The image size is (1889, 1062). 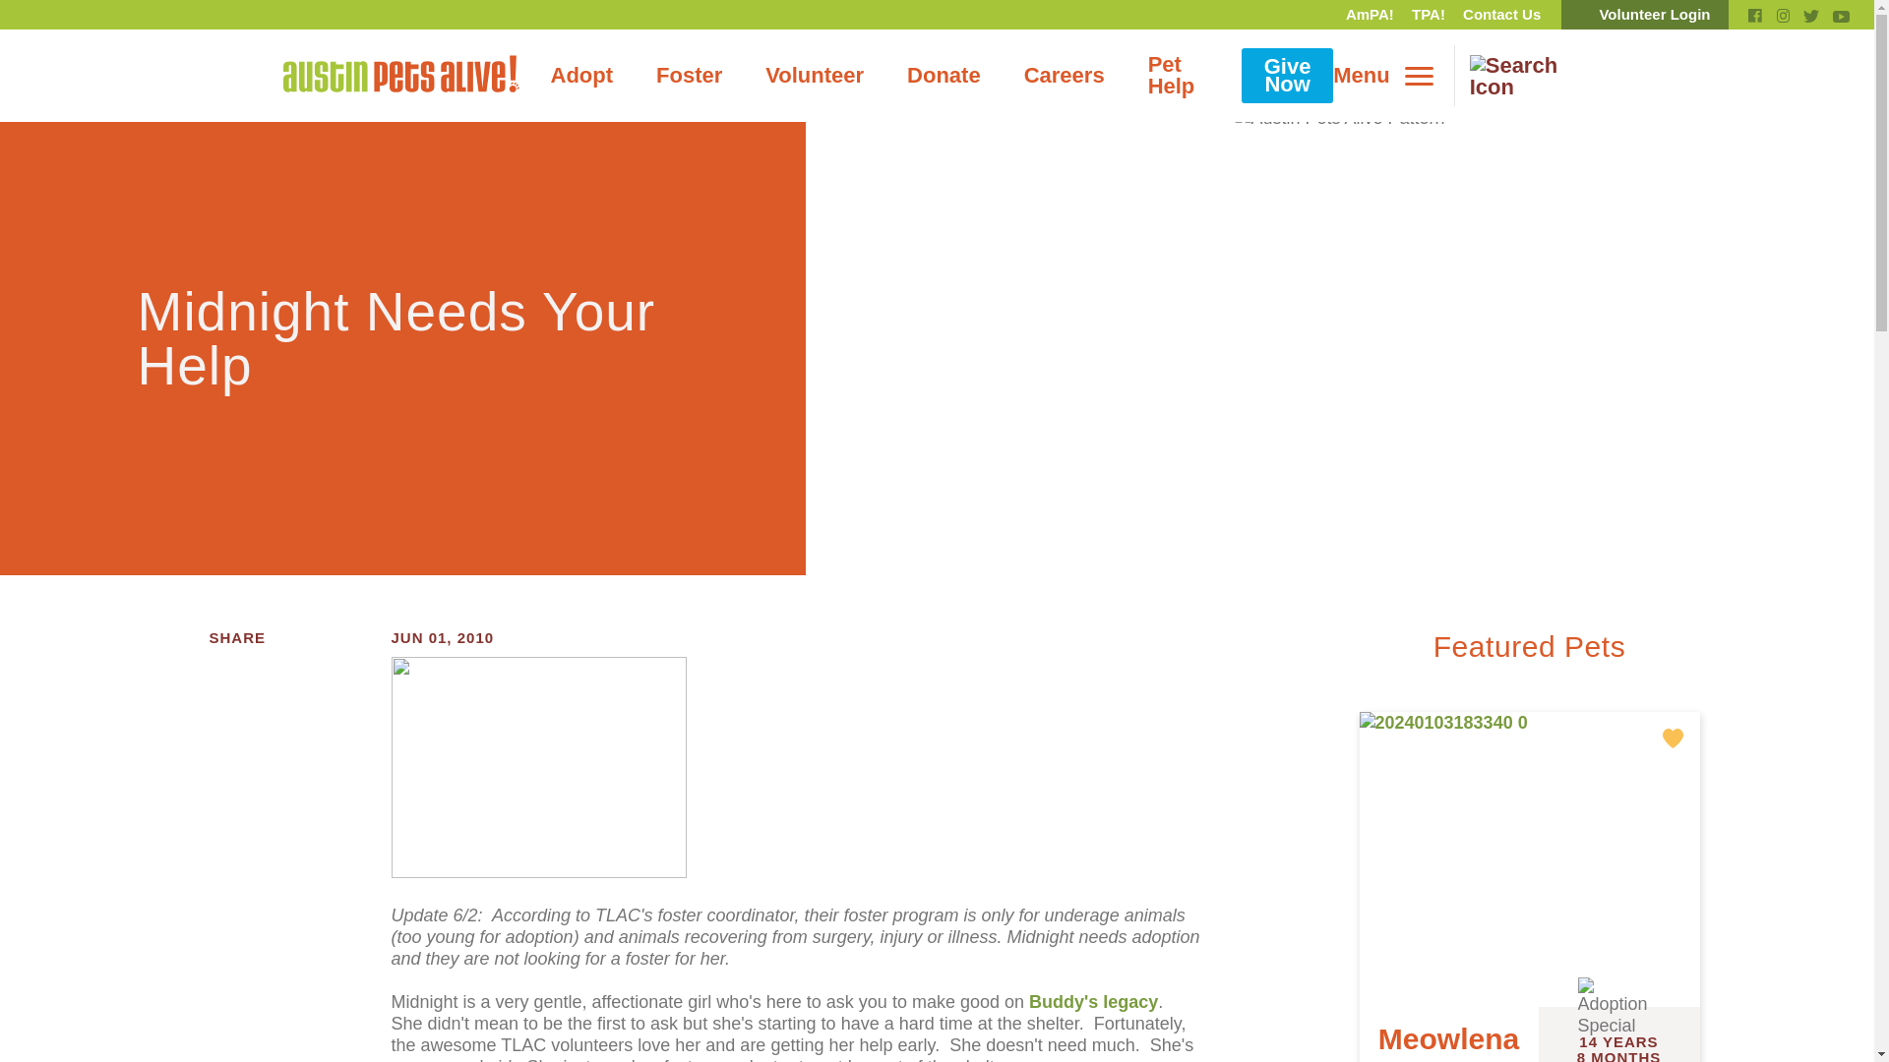 What do you see at coordinates (1501, 15) in the screenshot?
I see `Contact Us` at bounding box center [1501, 15].